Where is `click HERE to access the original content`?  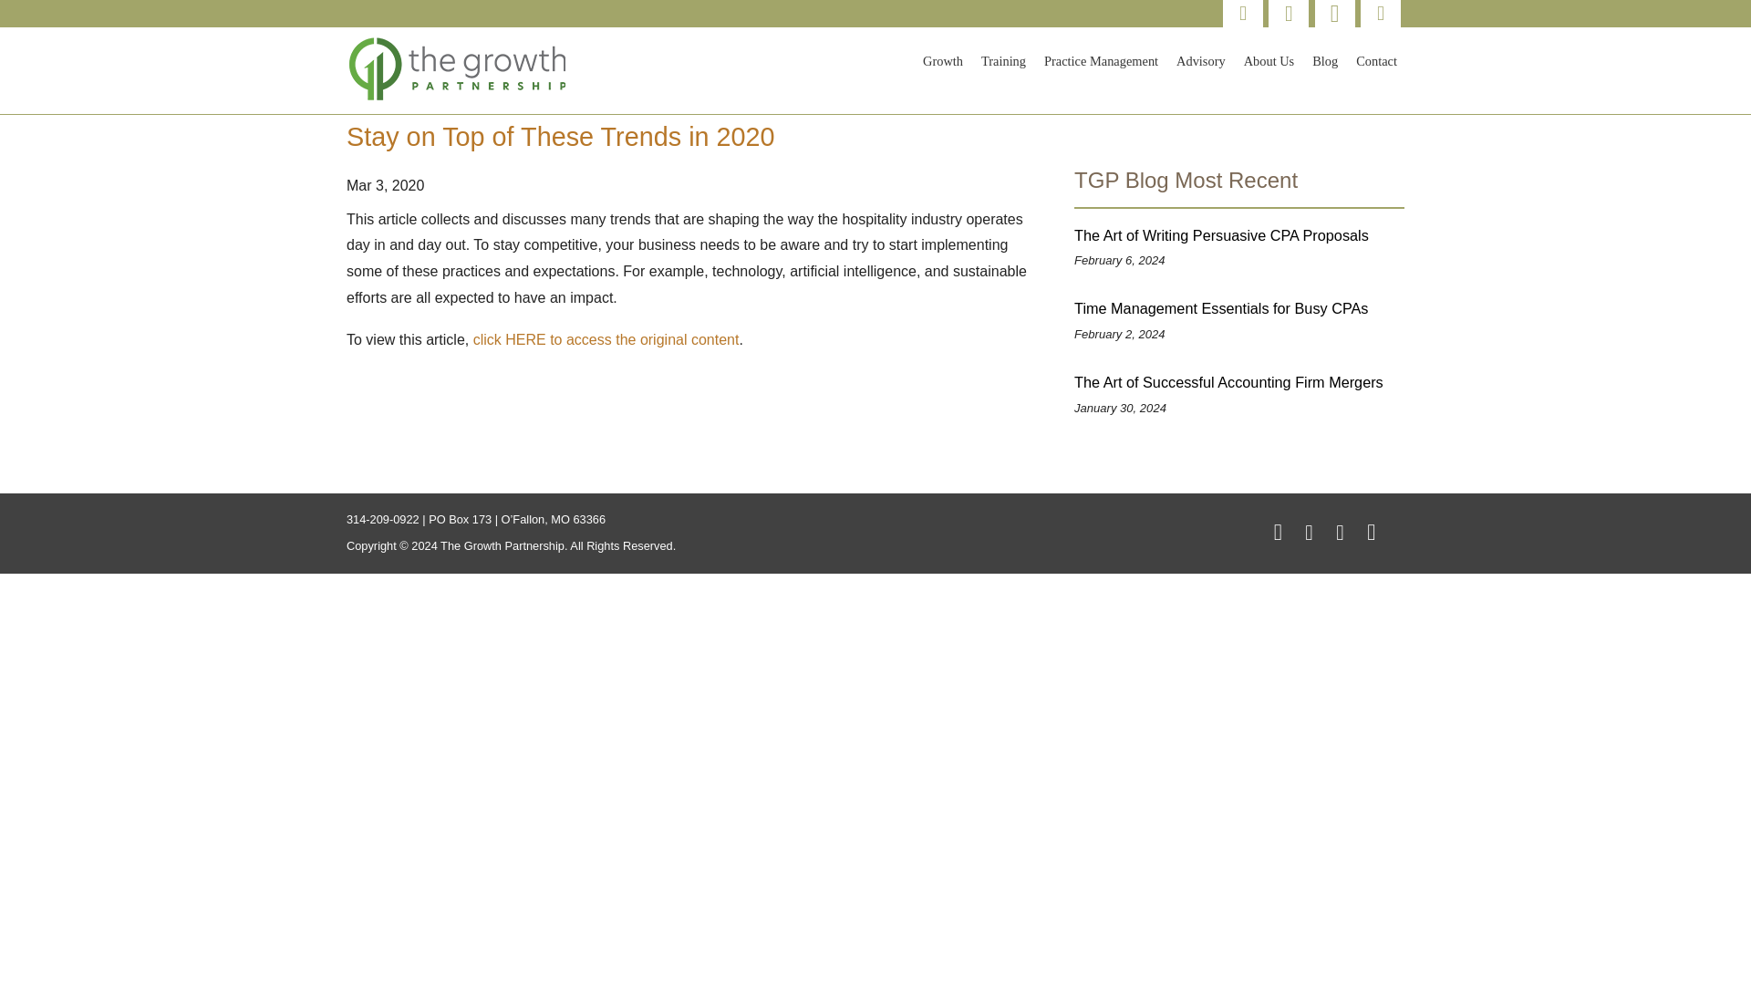
click HERE to access the original content is located at coordinates (606, 339).